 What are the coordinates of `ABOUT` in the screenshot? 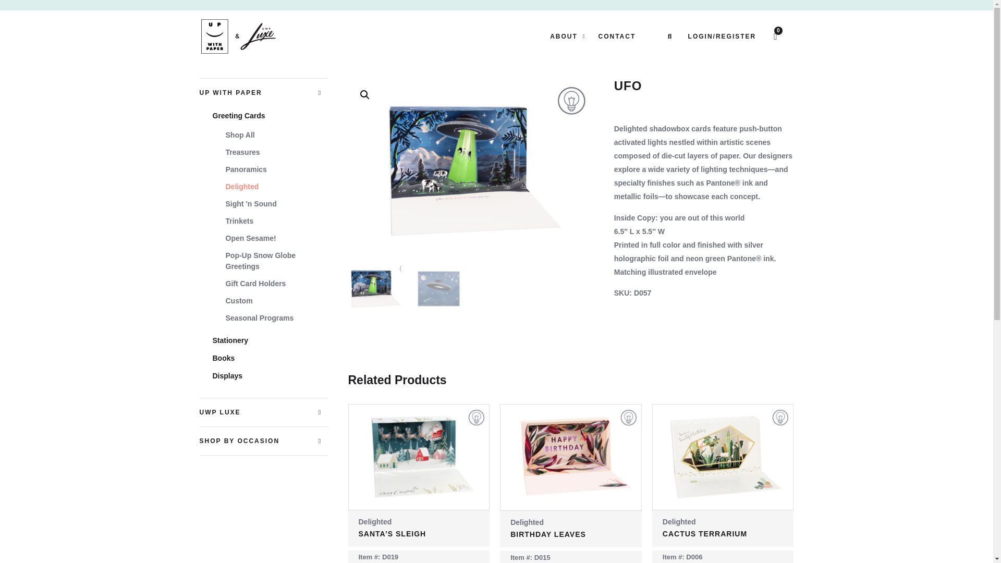 It's located at (567, 36).